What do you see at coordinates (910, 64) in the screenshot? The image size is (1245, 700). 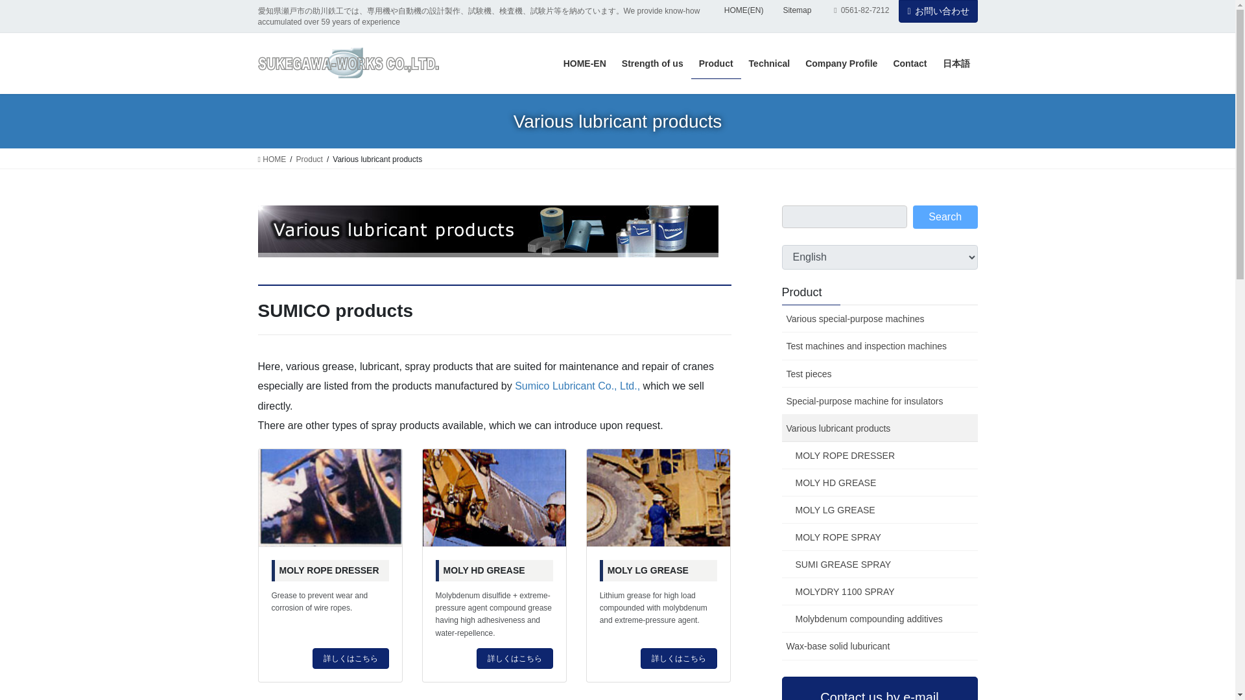 I see `Contact` at bounding box center [910, 64].